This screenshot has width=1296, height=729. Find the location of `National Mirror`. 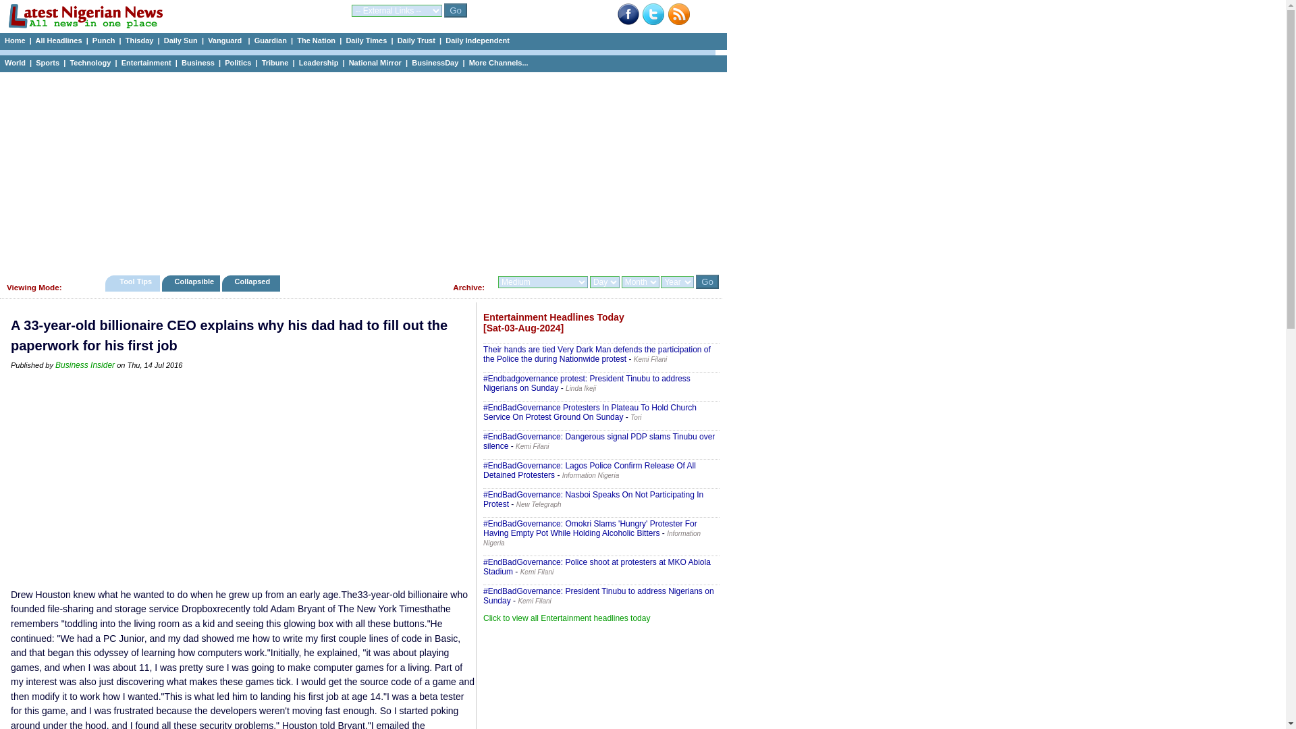

National Mirror is located at coordinates (375, 63).